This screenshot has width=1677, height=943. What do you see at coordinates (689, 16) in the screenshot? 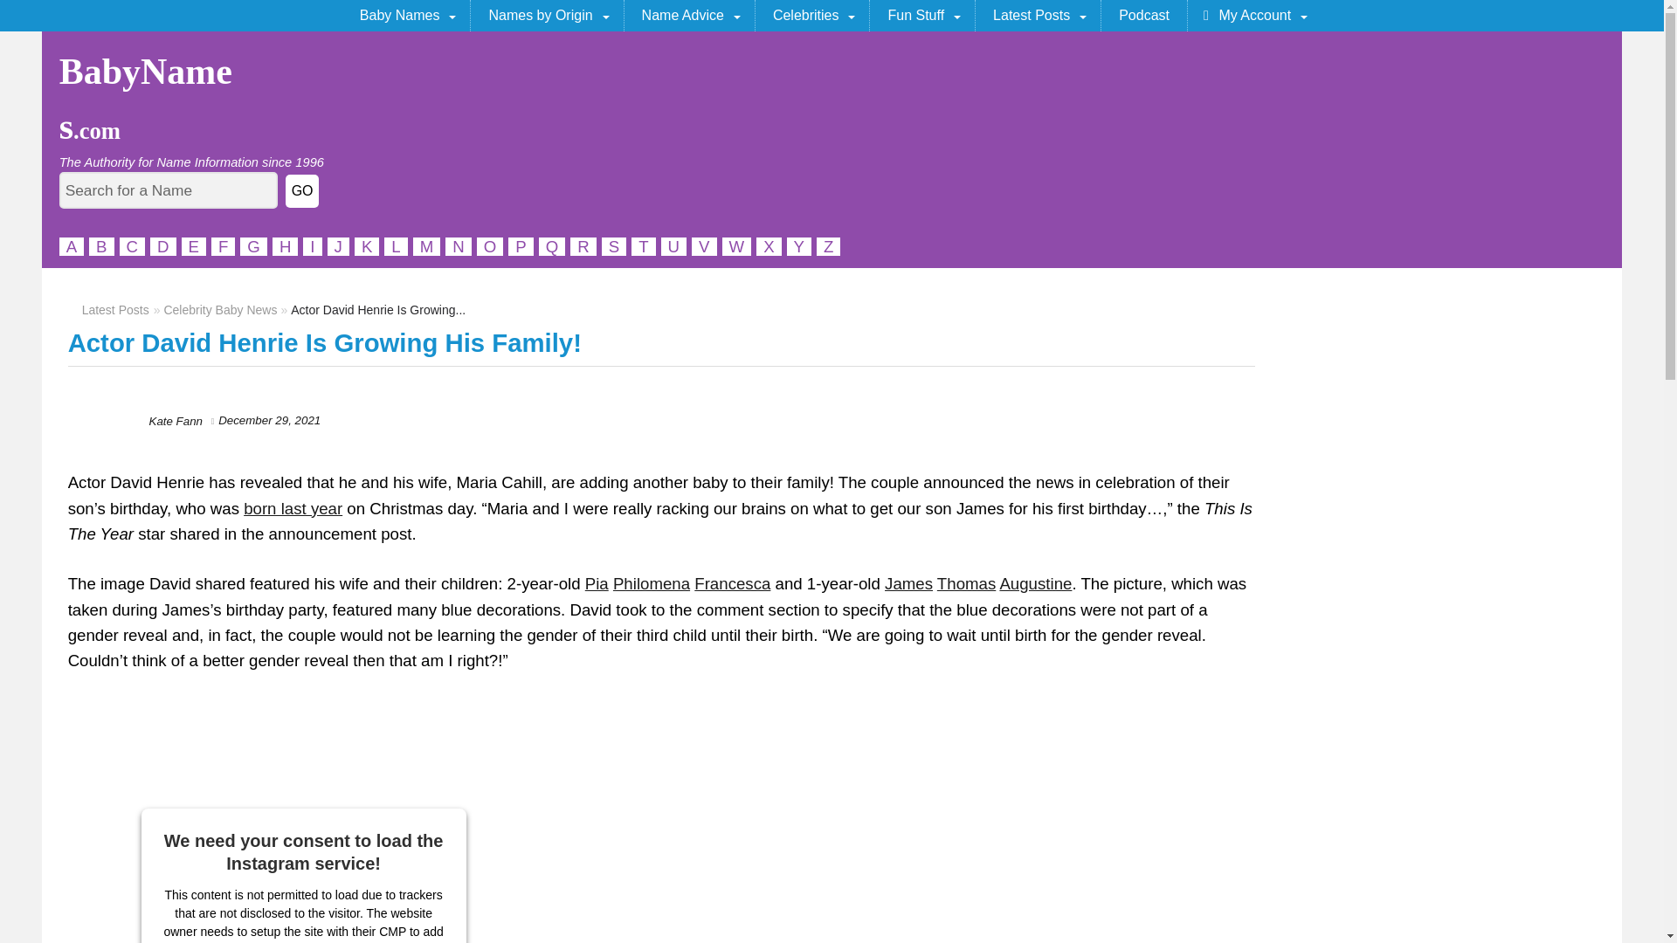
I see `Name Advice` at bounding box center [689, 16].